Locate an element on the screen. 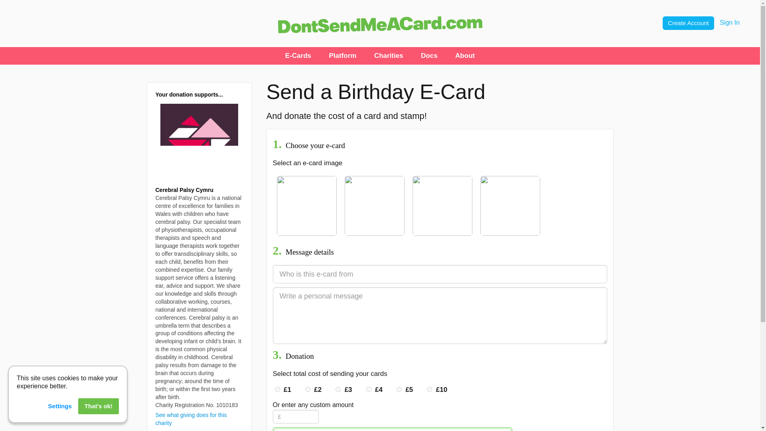 The image size is (766, 431). 2 is located at coordinates (307, 389).